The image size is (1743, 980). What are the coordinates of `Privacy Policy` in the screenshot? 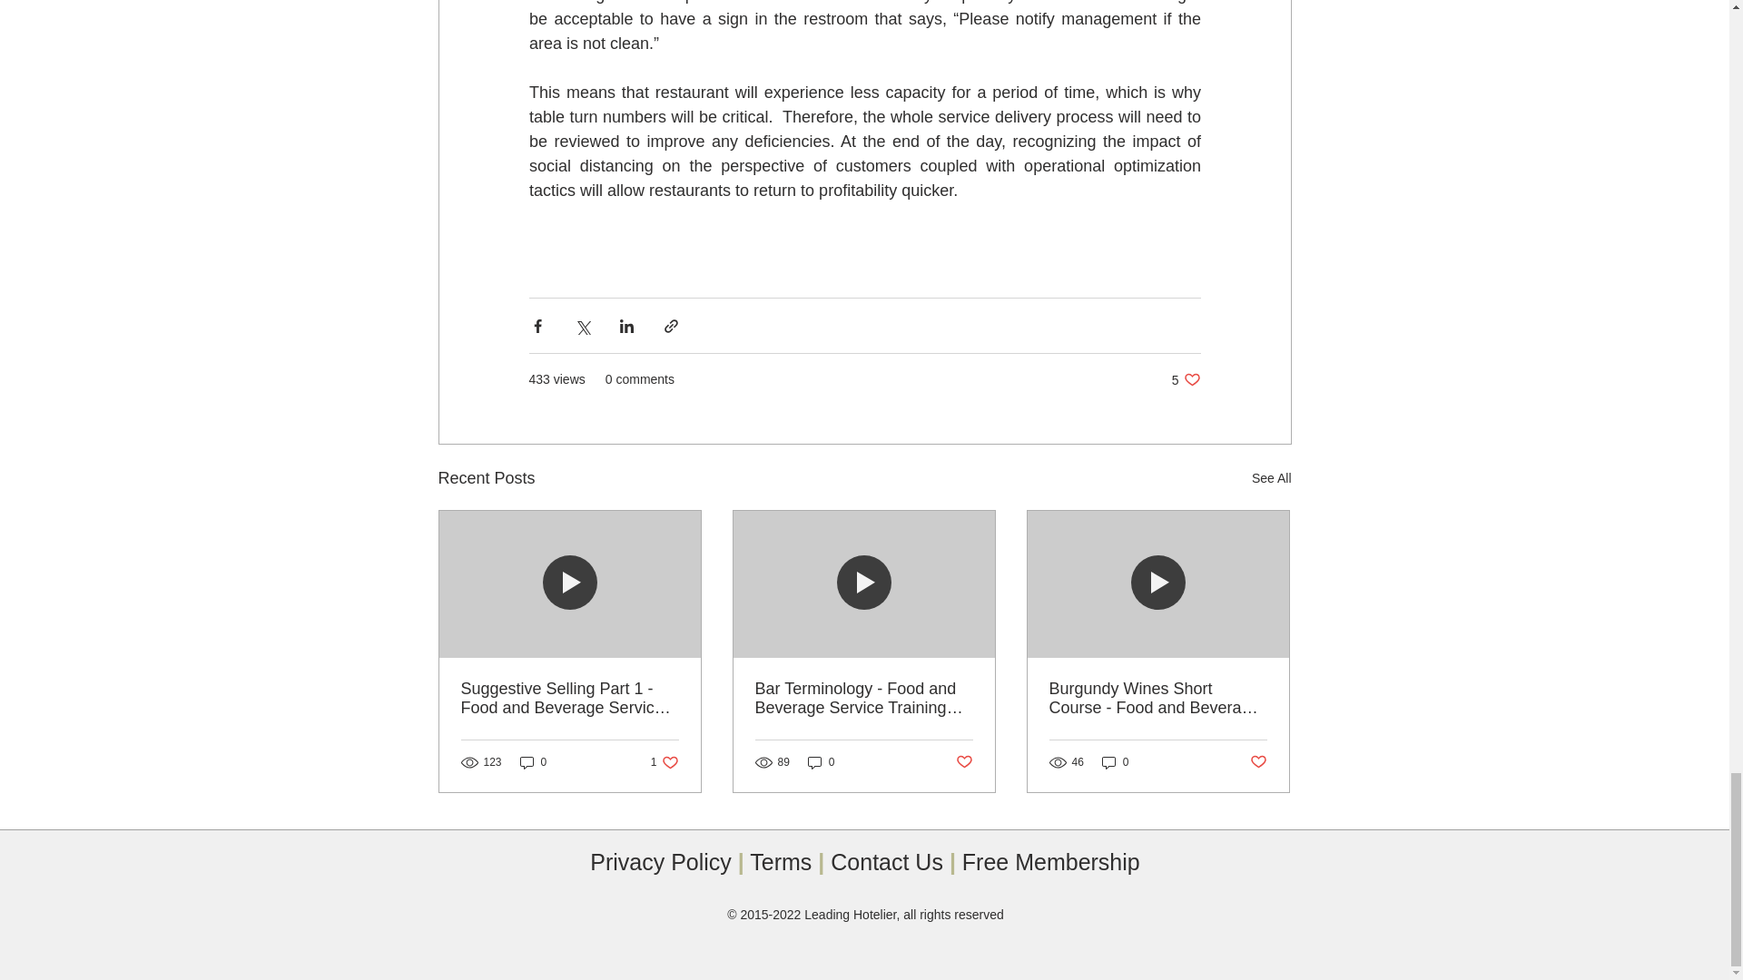 It's located at (665, 762).